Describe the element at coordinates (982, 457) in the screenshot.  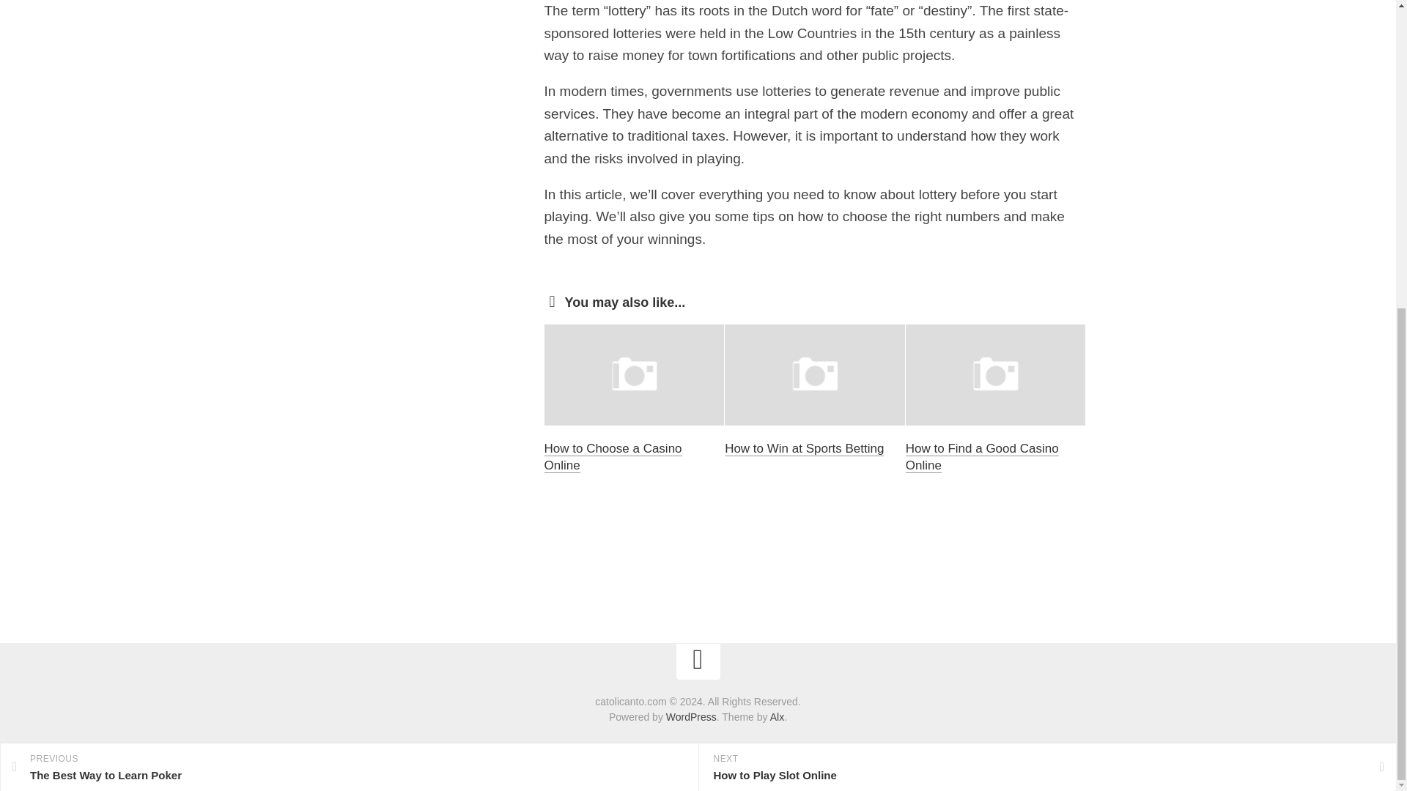
I see `WordPress` at that location.